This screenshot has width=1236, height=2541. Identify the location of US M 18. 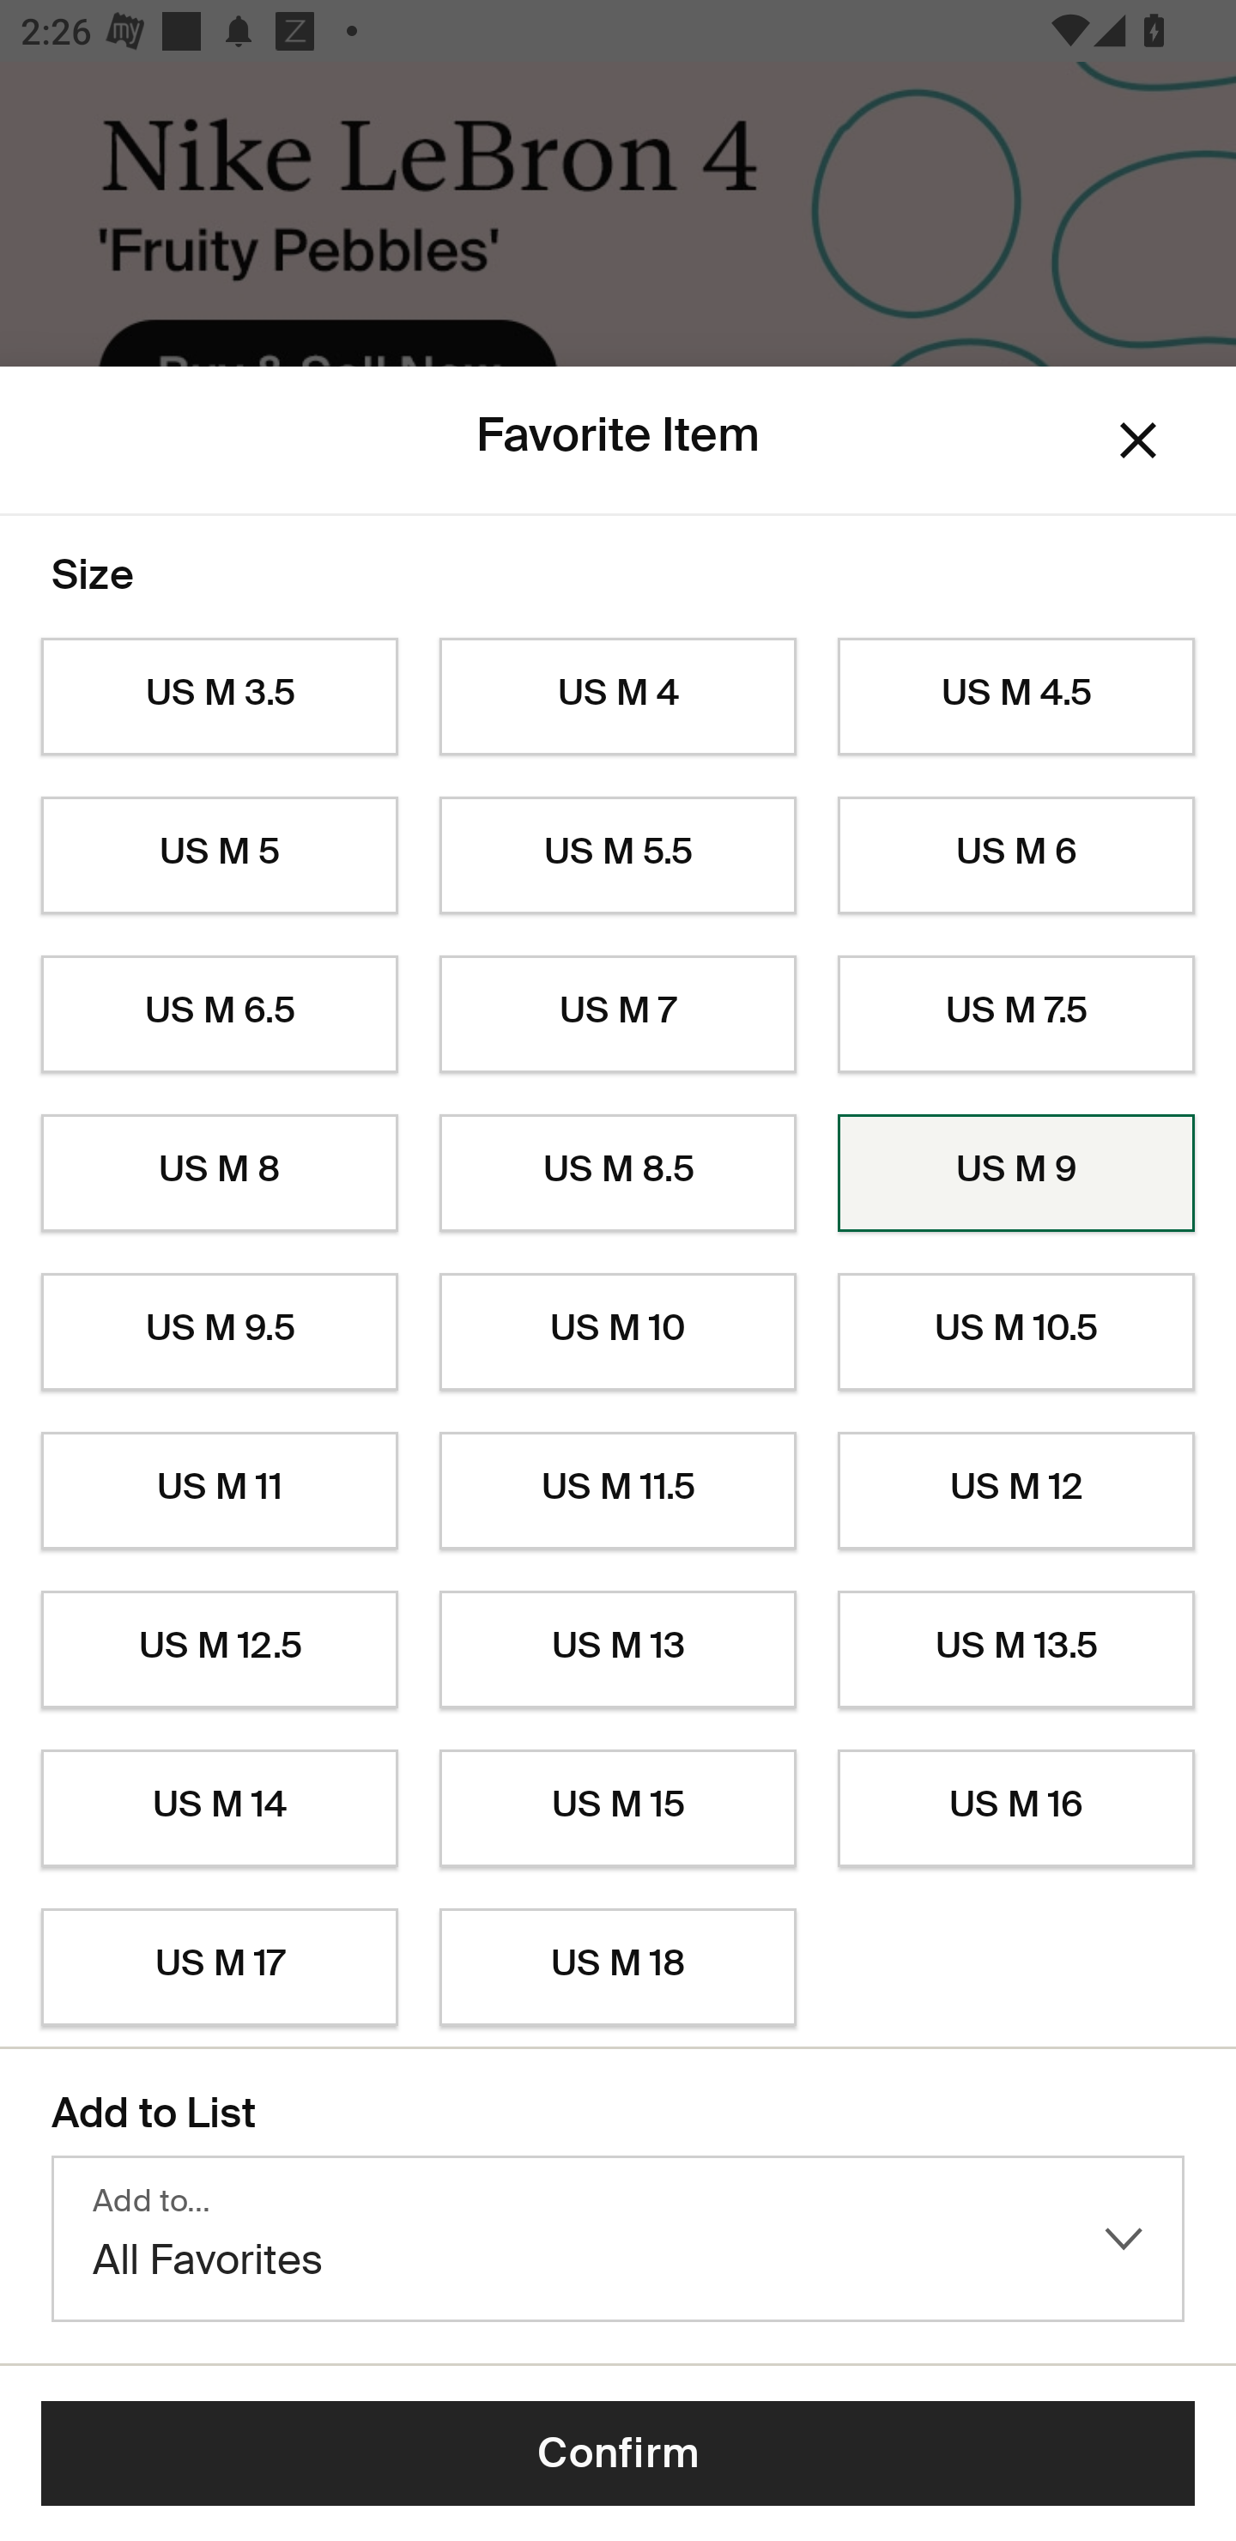
(618, 1968).